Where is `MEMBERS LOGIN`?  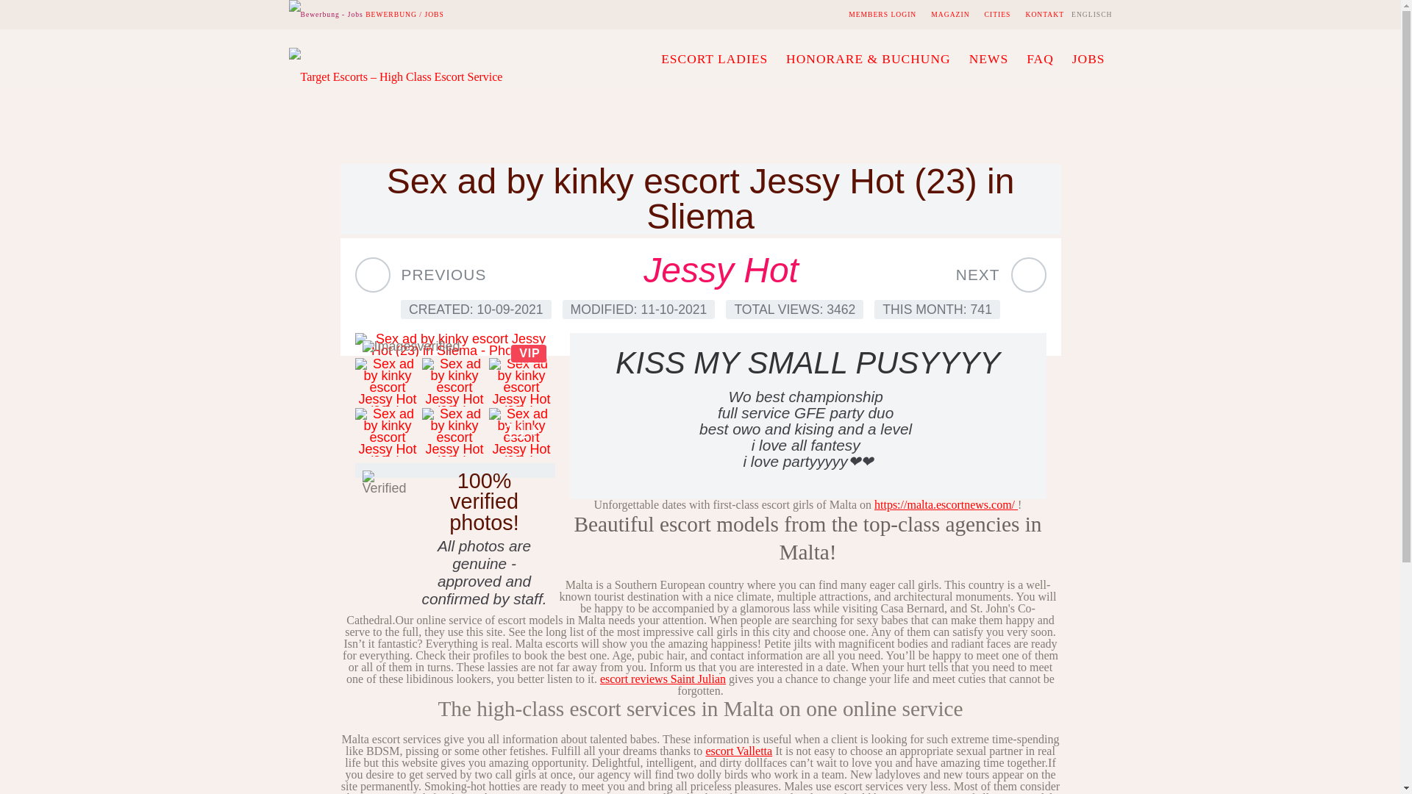 MEMBERS LOGIN is located at coordinates (880, 15).